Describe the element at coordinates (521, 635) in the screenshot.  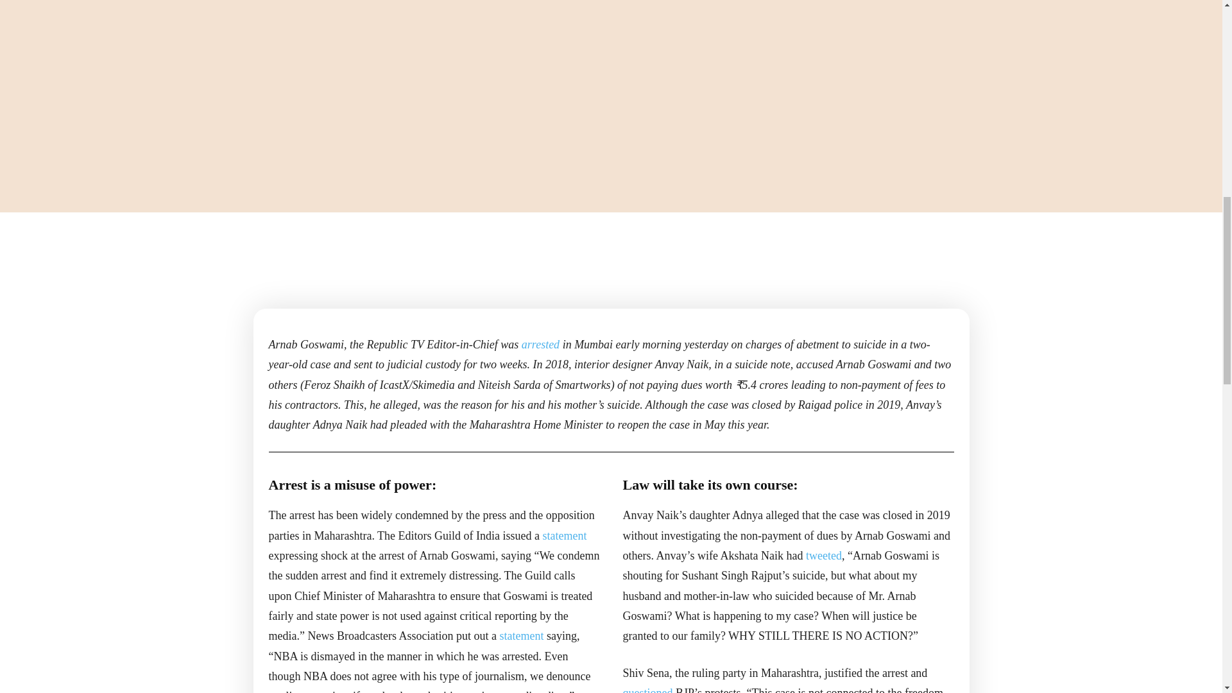
I see `statement` at that location.